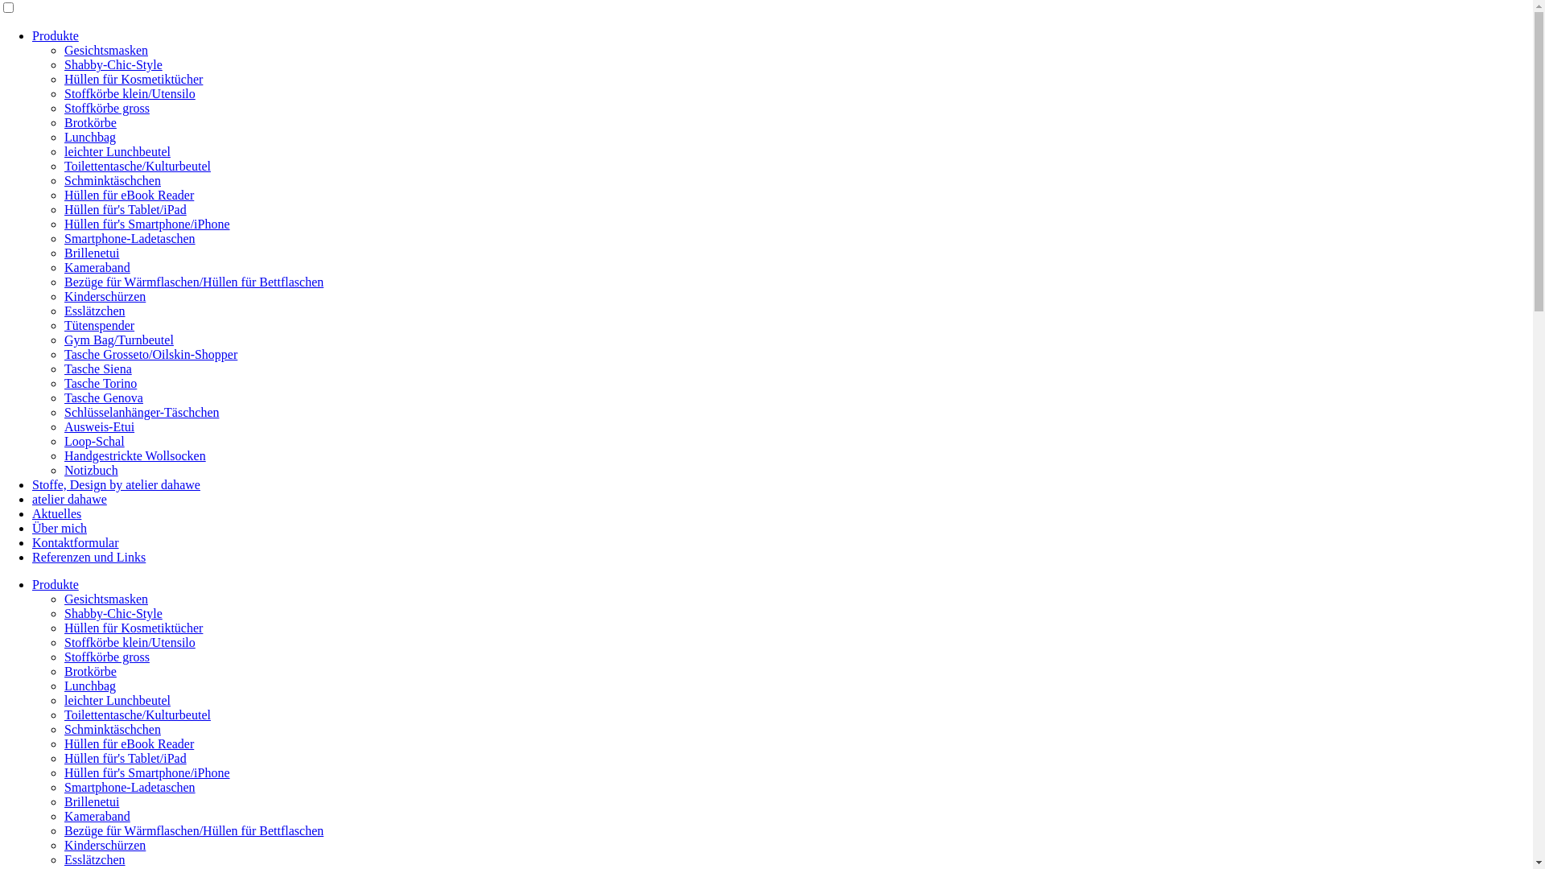  Describe the element at coordinates (104, 397) in the screenshot. I see `Tasche Genova` at that location.